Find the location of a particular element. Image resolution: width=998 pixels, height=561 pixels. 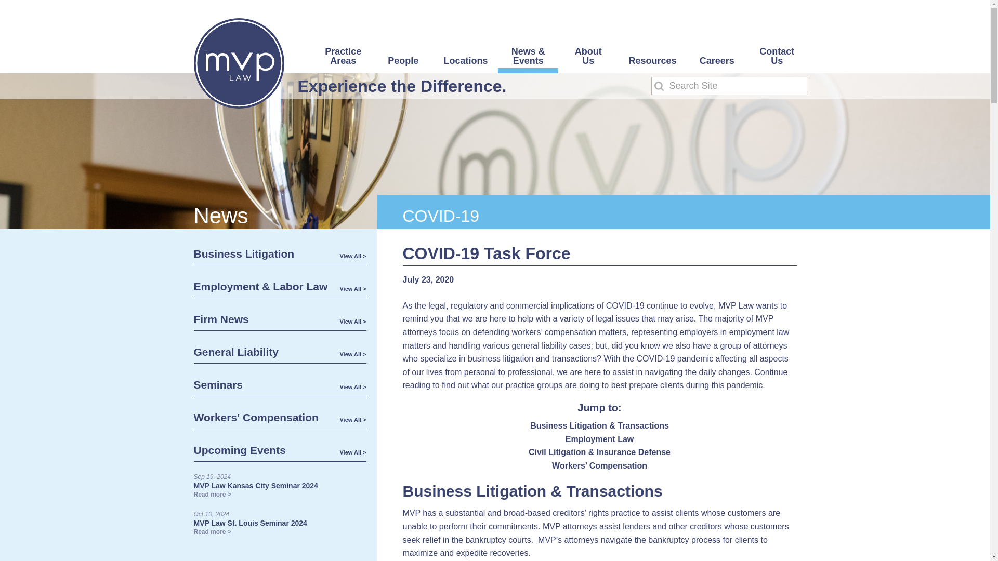

Resources is located at coordinates (652, 64).